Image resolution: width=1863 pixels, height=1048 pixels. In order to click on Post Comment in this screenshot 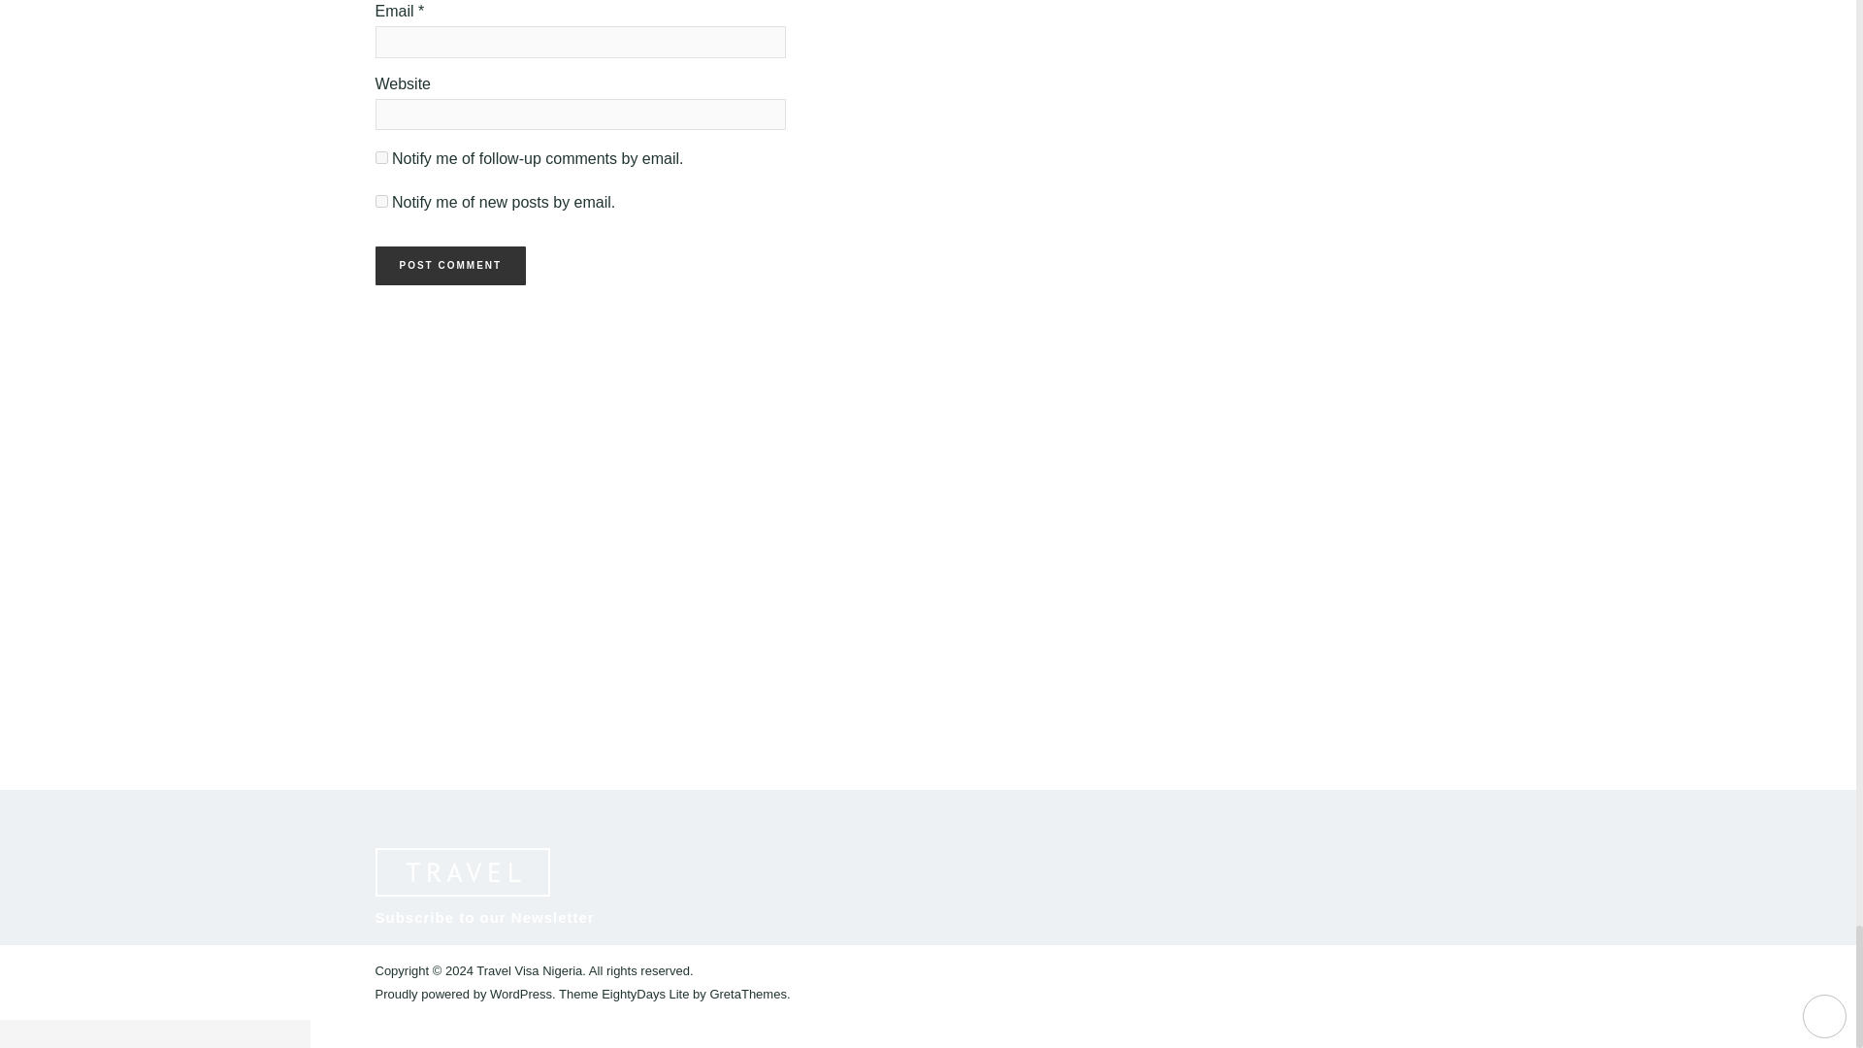, I will do `click(449, 265)`.